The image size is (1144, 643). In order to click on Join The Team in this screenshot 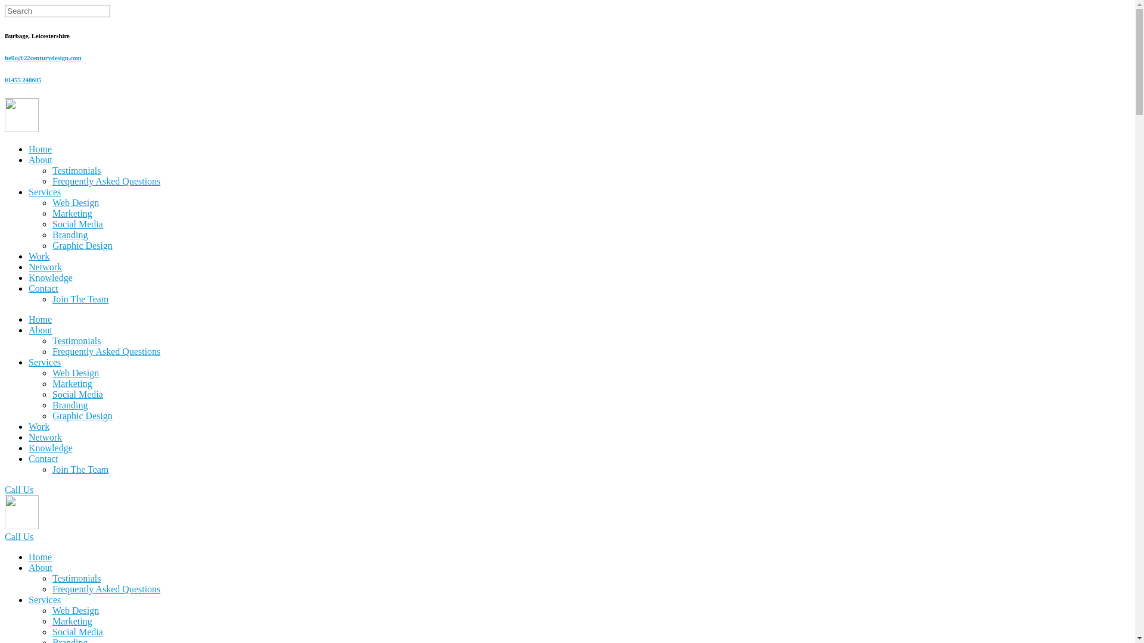, I will do `click(80, 299)`.